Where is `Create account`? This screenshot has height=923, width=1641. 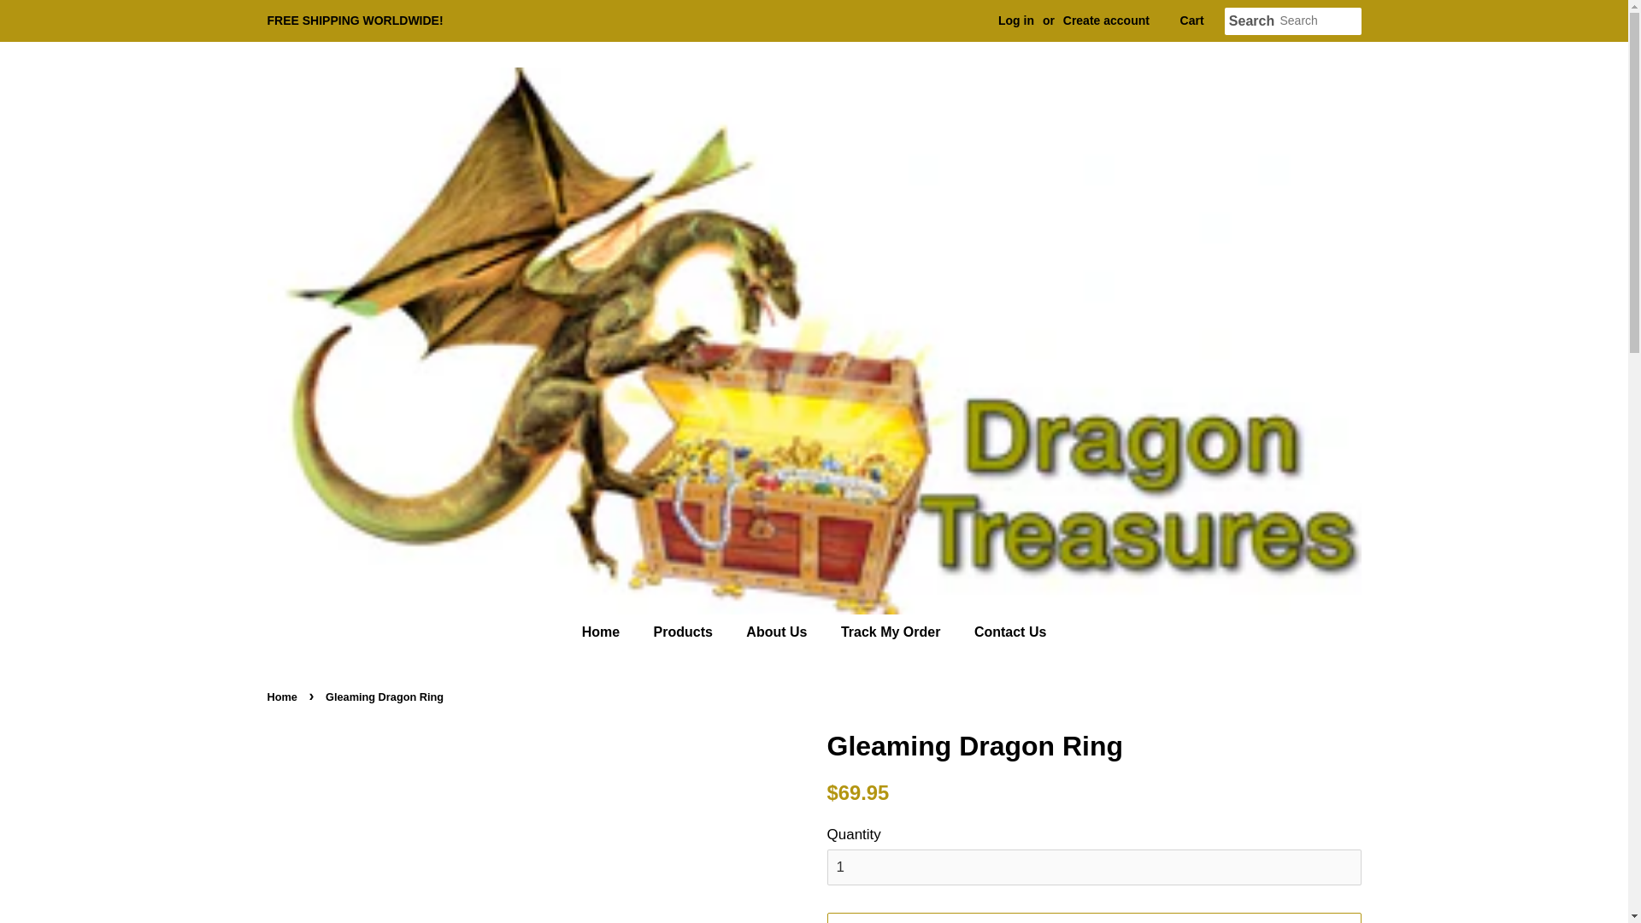
Create account is located at coordinates (1106, 21).